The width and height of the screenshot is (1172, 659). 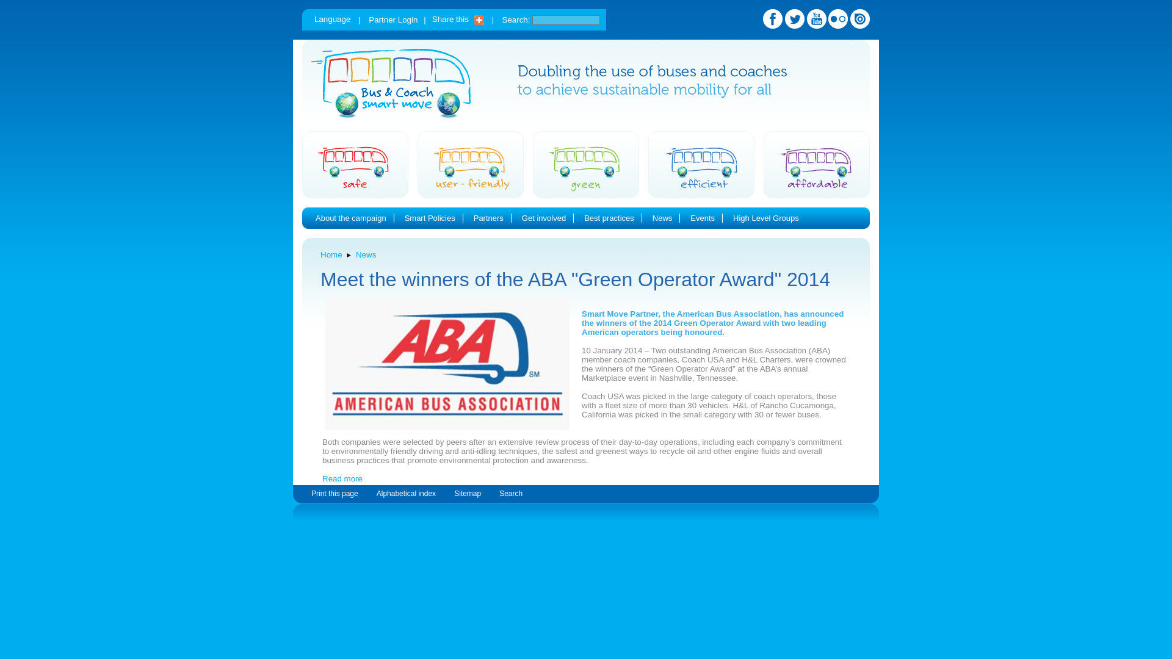 What do you see at coordinates (430, 218) in the screenshot?
I see `Smart Policies` at bounding box center [430, 218].